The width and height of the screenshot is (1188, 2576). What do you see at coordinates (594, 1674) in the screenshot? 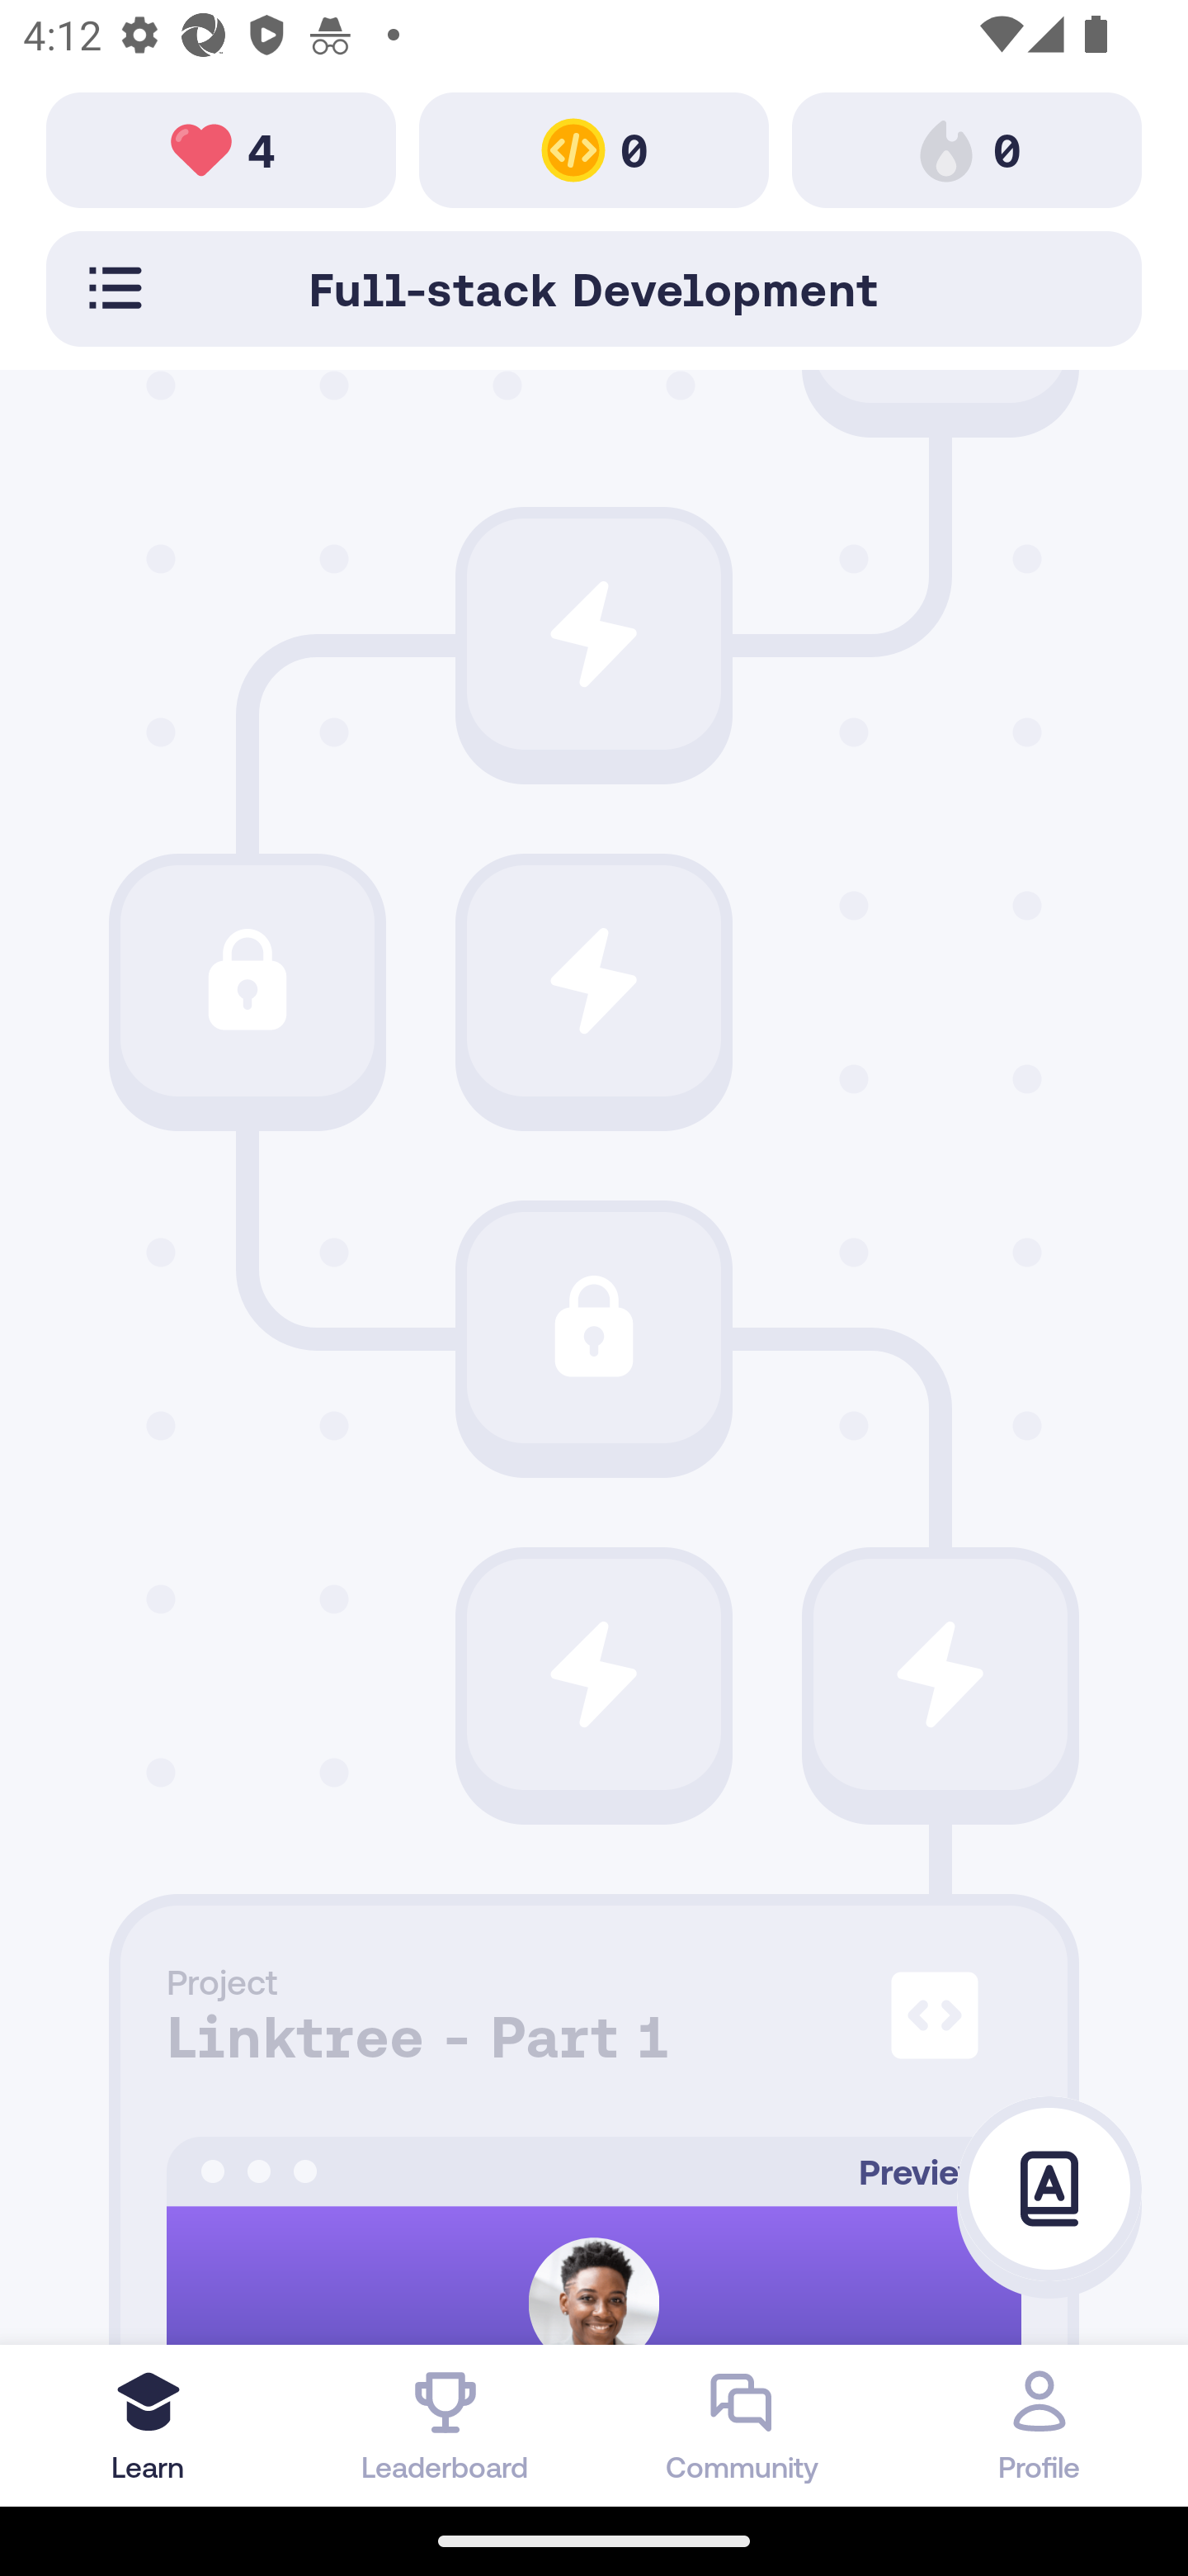
I see `Path Icon` at bounding box center [594, 1674].